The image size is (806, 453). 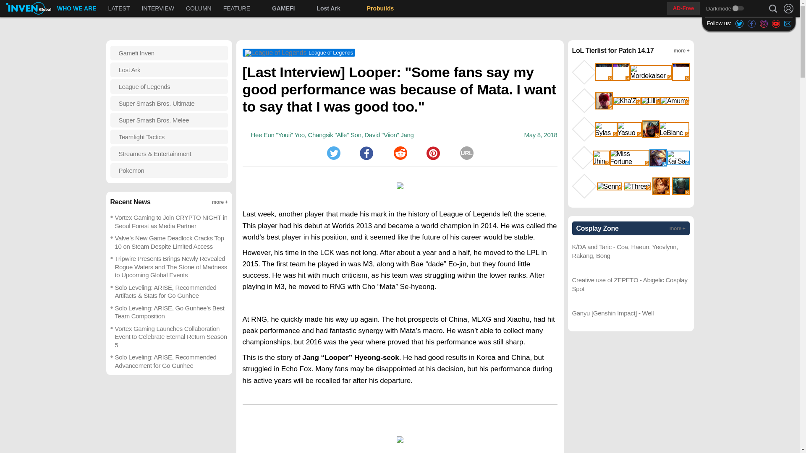 What do you see at coordinates (199, 8) in the screenshot?
I see `COLUMN` at bounding box center [199, 8].